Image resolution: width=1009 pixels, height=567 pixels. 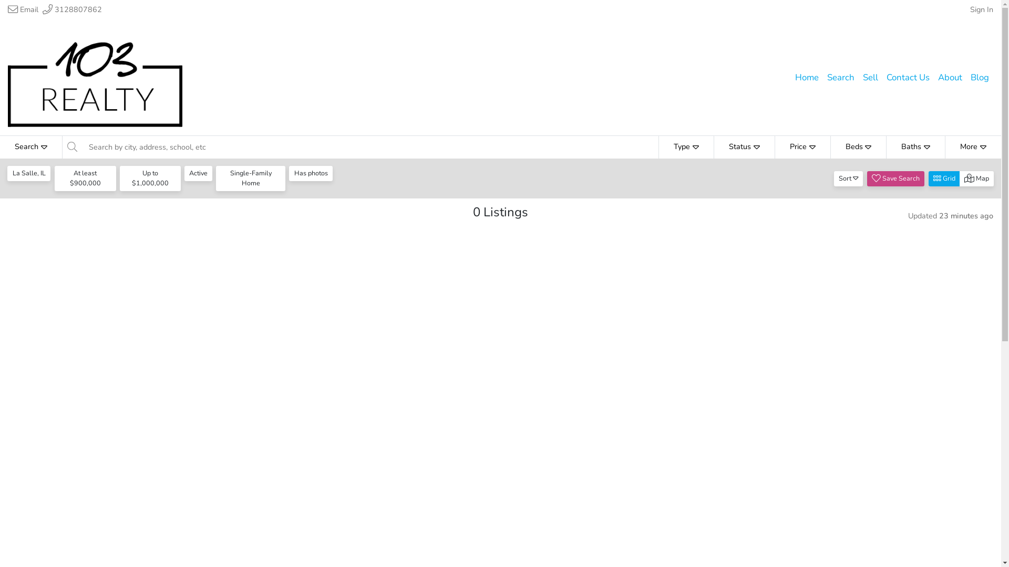 I want to click on Email, so click(x=23, y=10).